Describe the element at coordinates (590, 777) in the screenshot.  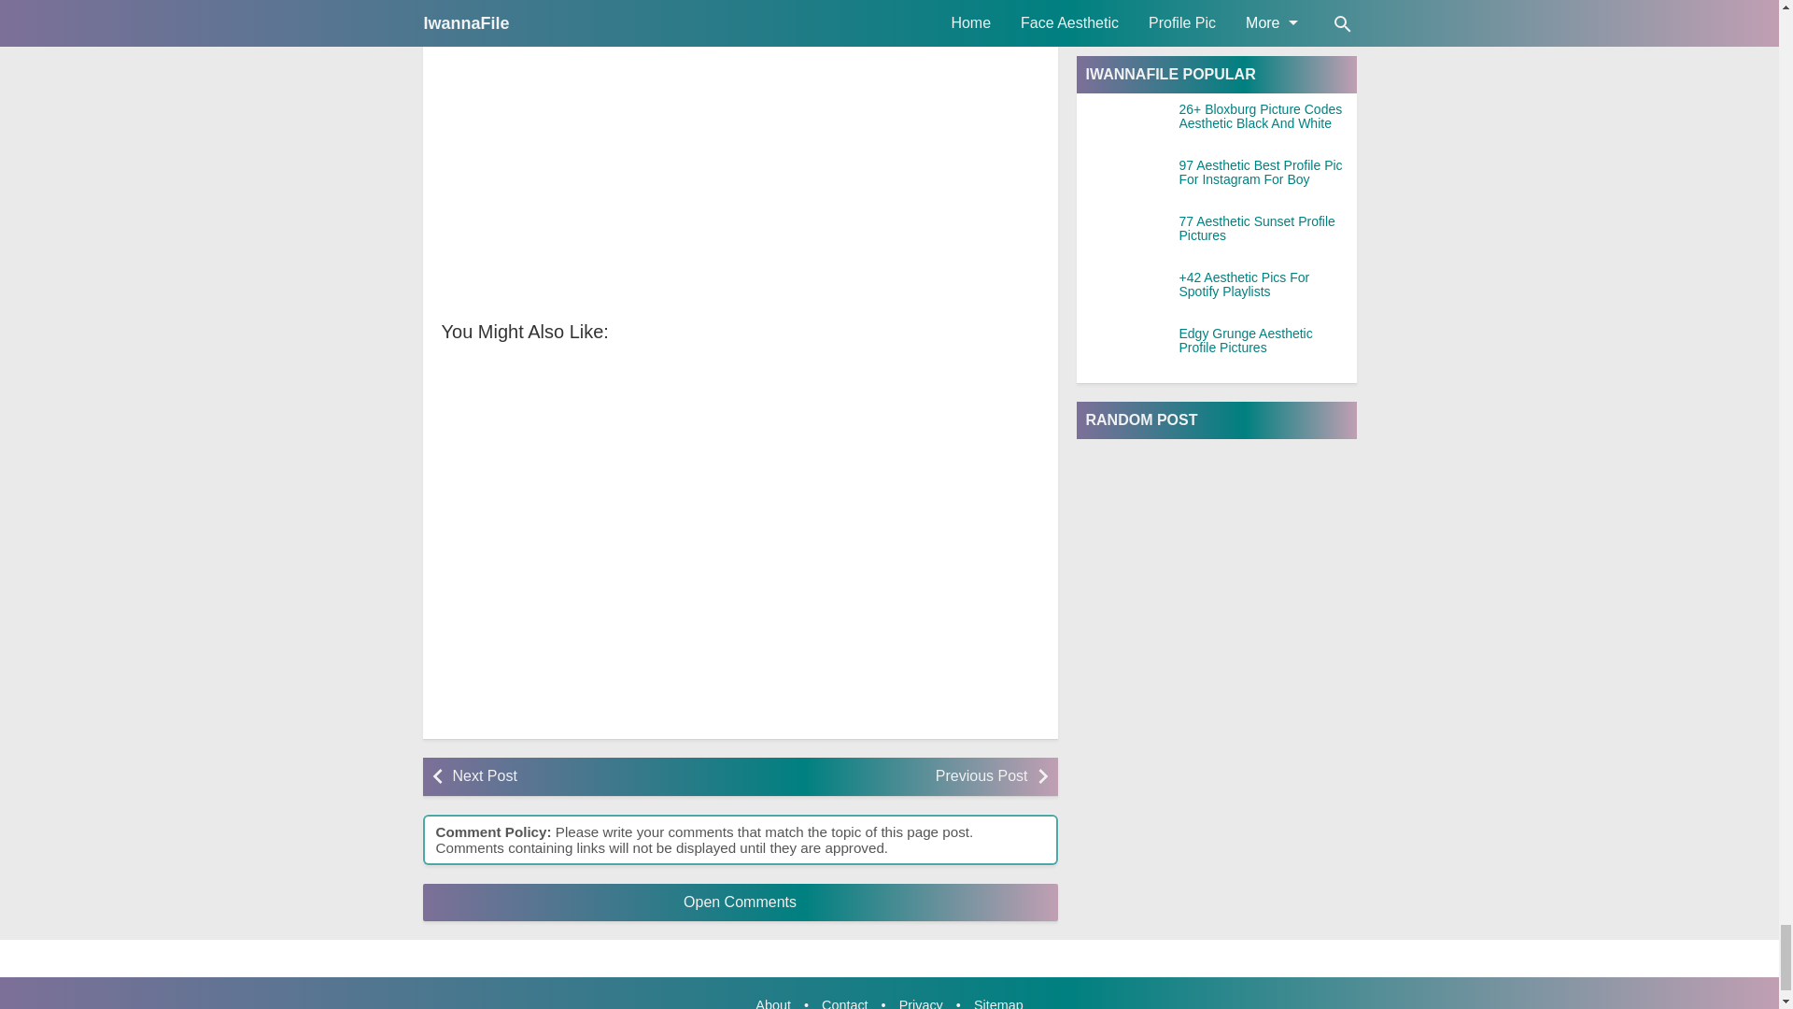
I see `Next Post` at that location.